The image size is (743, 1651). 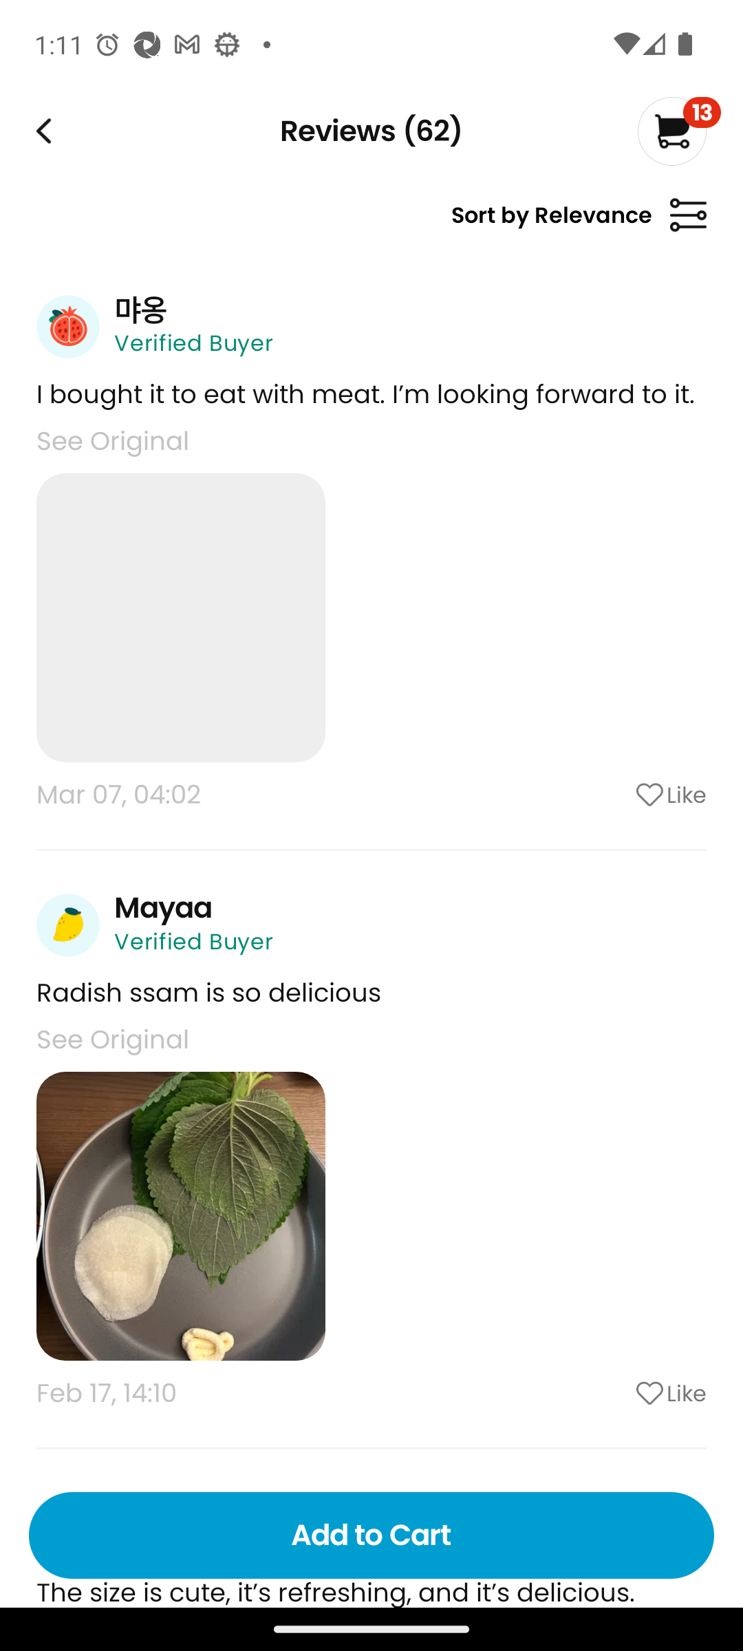 I want to click on Like, so click(x=616, y=1393).